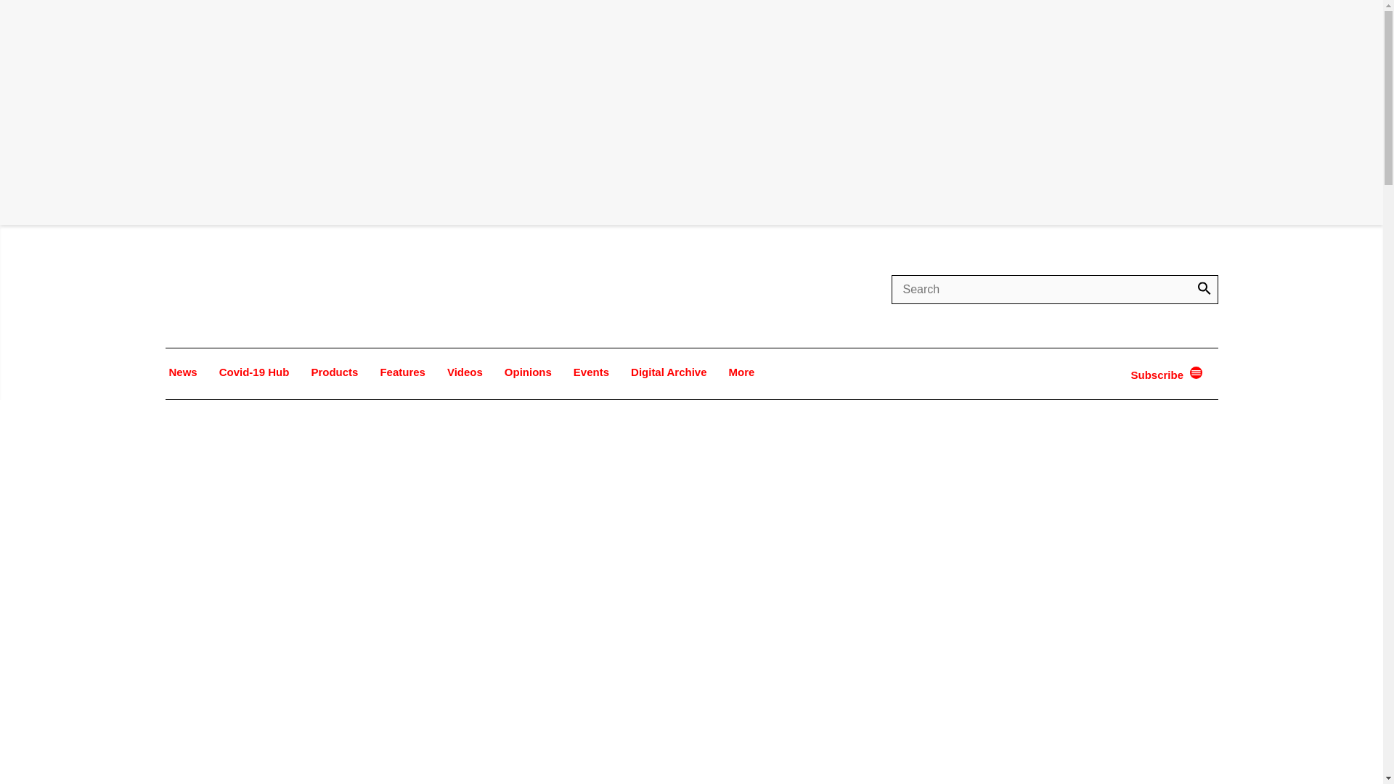 This screenshot has width=1394, height=784. Describe the element at coordinates (402, 372) in the screenshot. I see `Features` at that location.